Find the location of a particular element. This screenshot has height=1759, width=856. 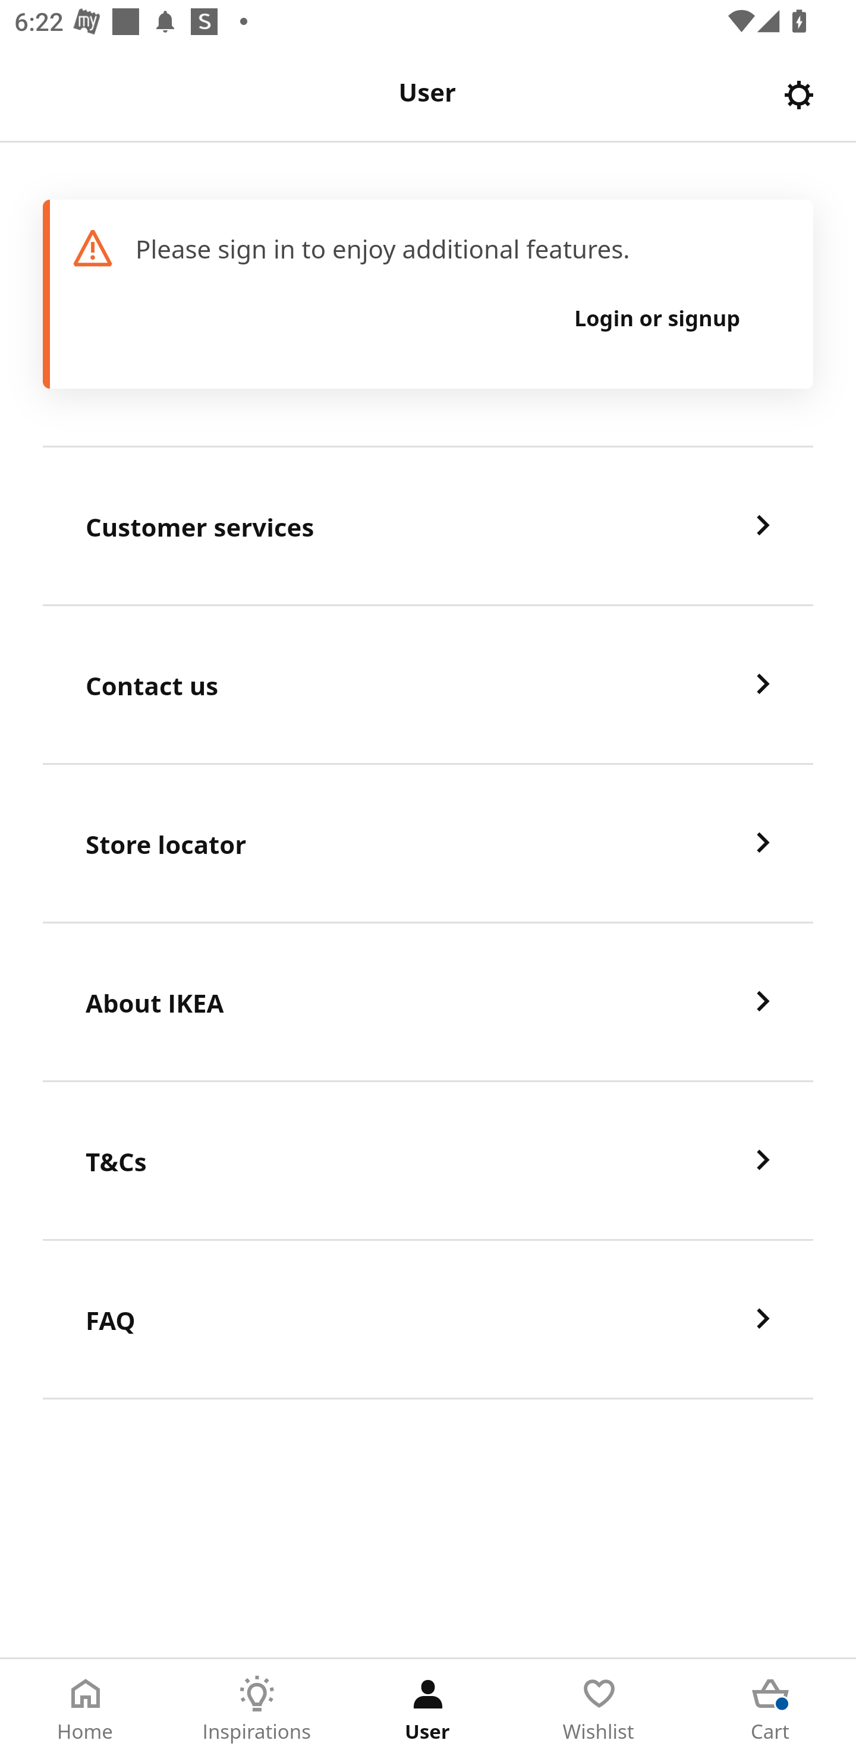

Store locator is located at coordinates (428, 844).